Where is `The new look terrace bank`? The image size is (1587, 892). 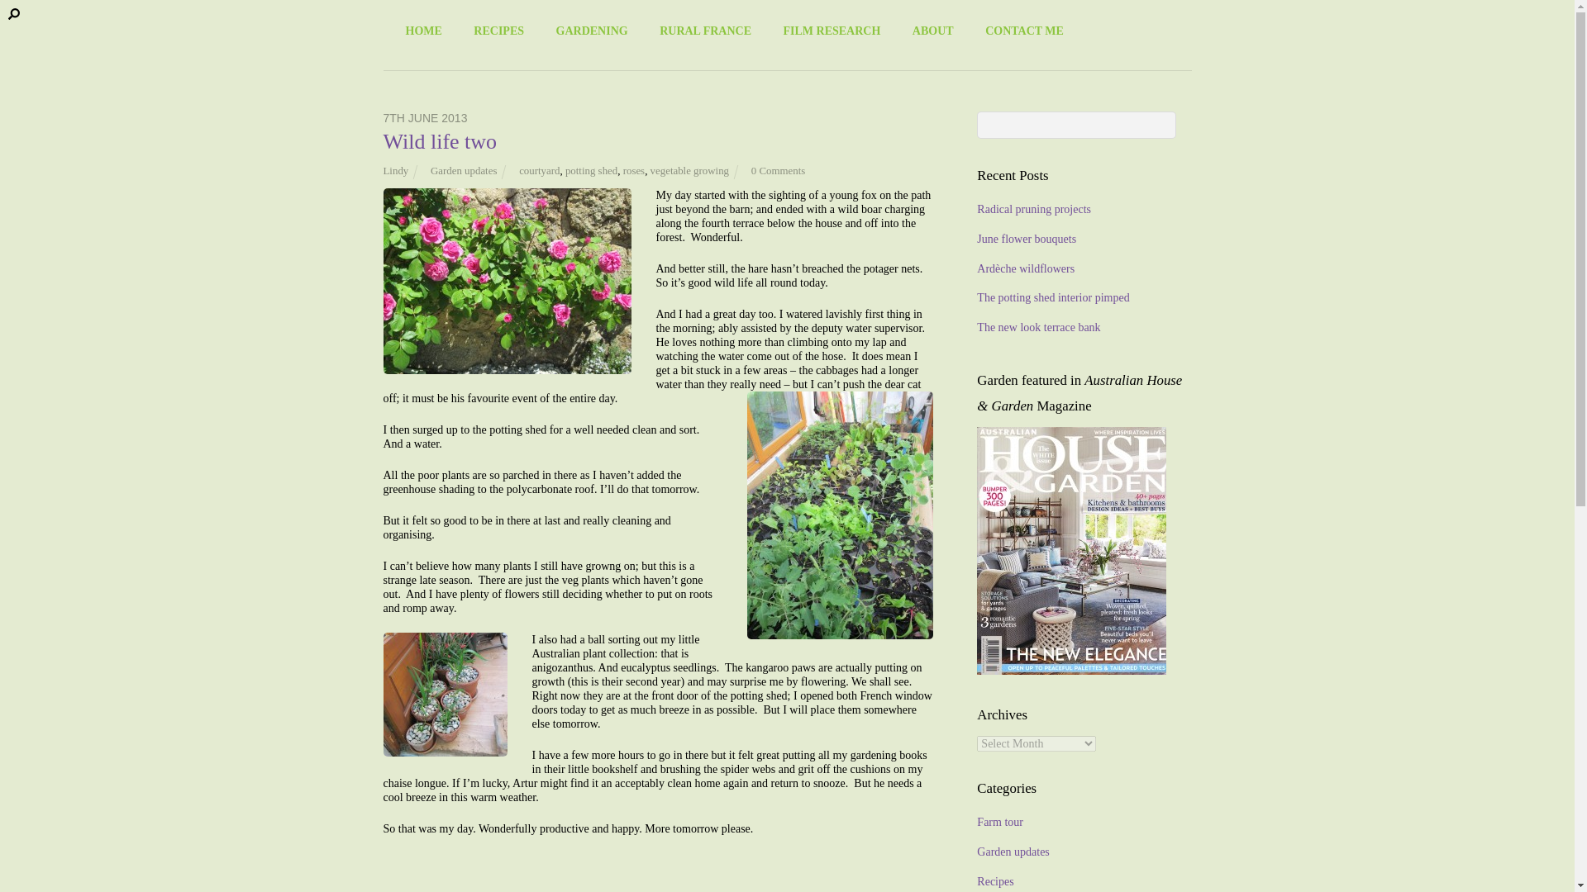
The new look terrace bank is located at coordinates (1038, 327).